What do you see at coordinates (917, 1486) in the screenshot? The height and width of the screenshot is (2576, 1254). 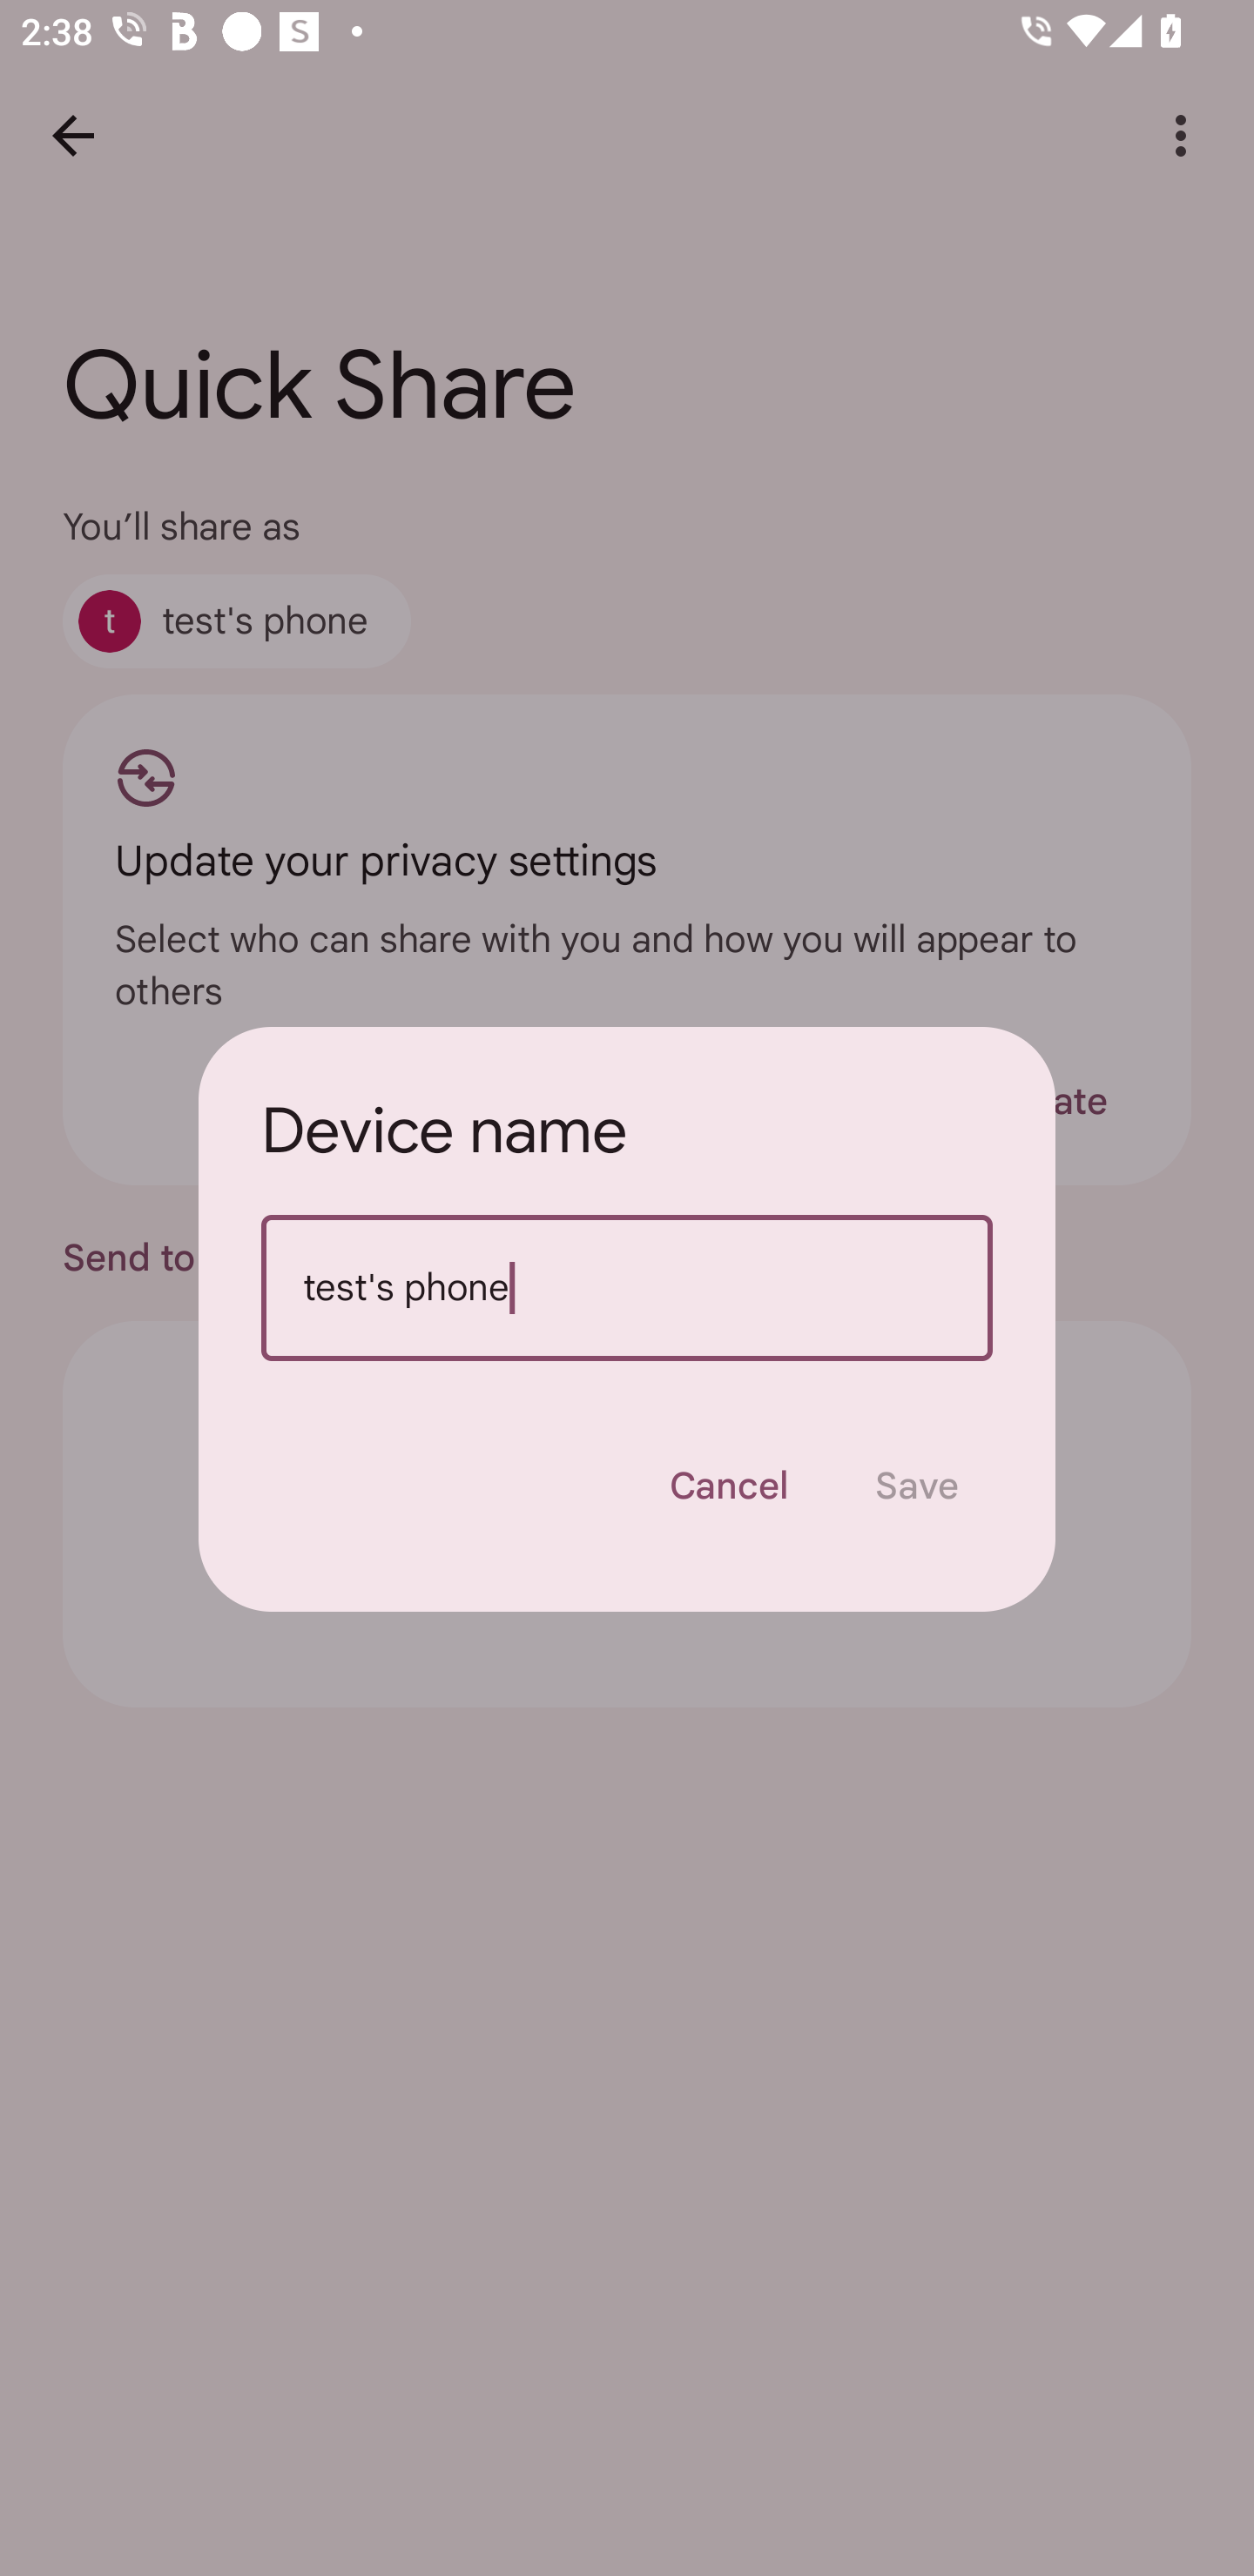 I see `Save` at bounding box center [917, 1486].